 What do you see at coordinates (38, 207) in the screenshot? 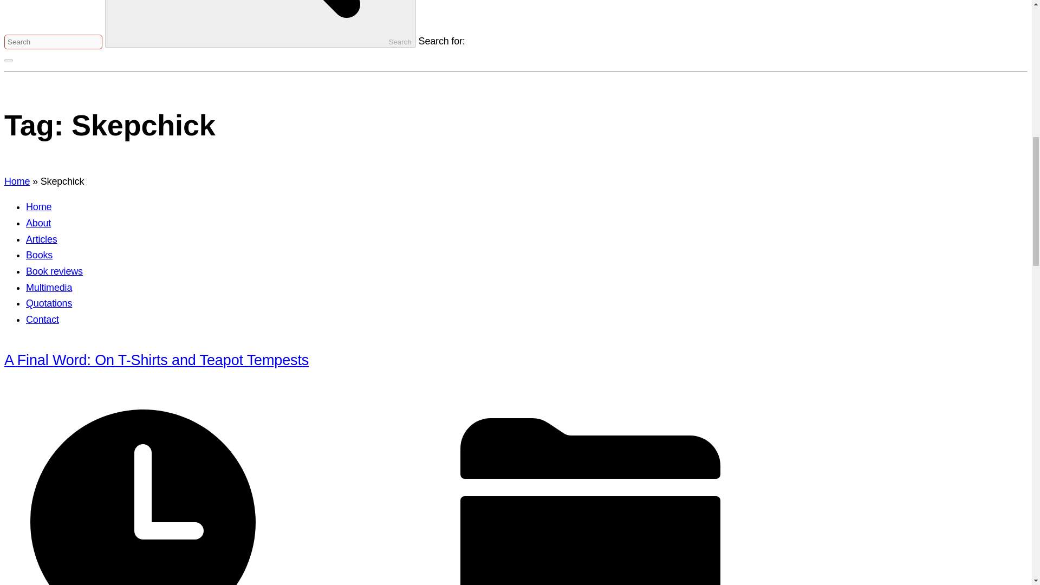
I see `Home` at bounding box center [38, 207].